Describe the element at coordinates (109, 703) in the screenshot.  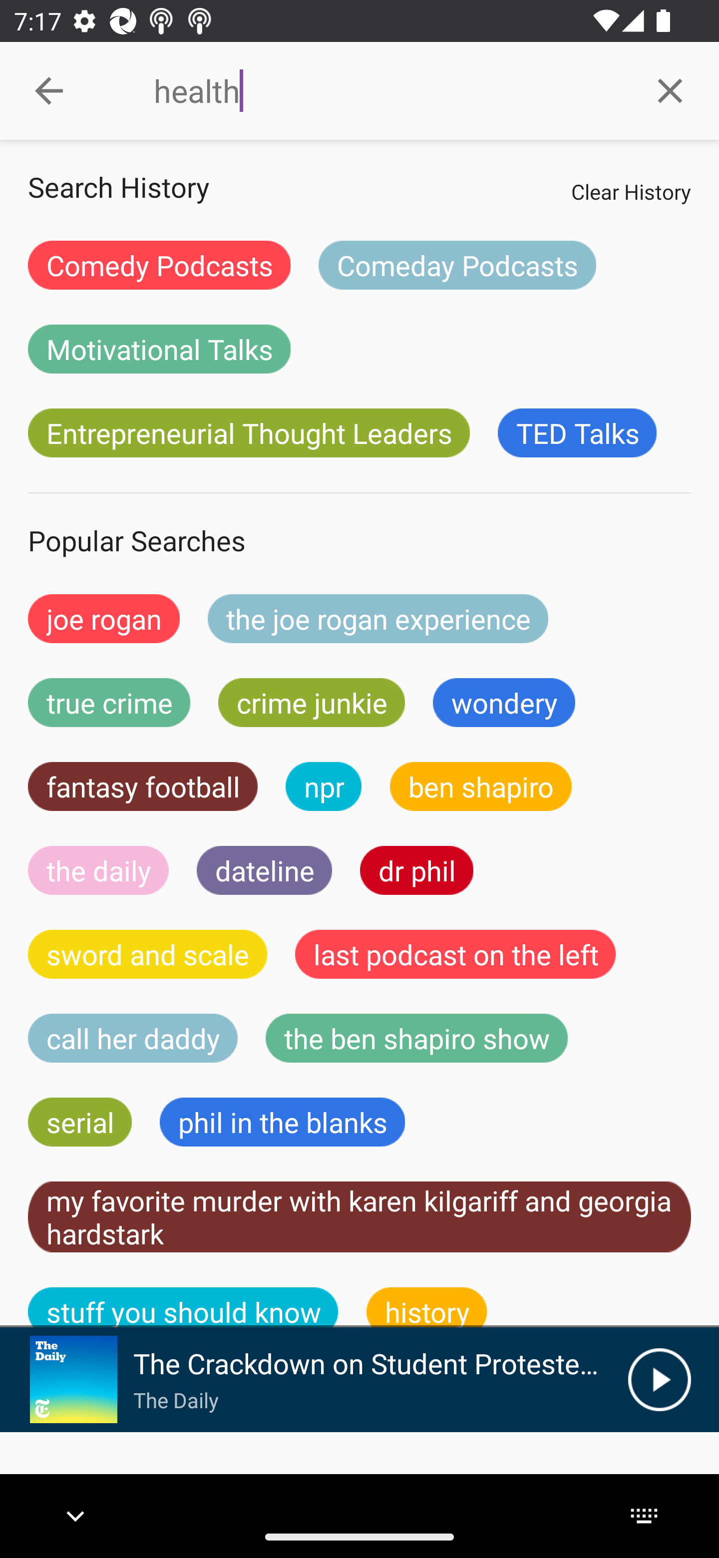
I see `true crime` at that location.